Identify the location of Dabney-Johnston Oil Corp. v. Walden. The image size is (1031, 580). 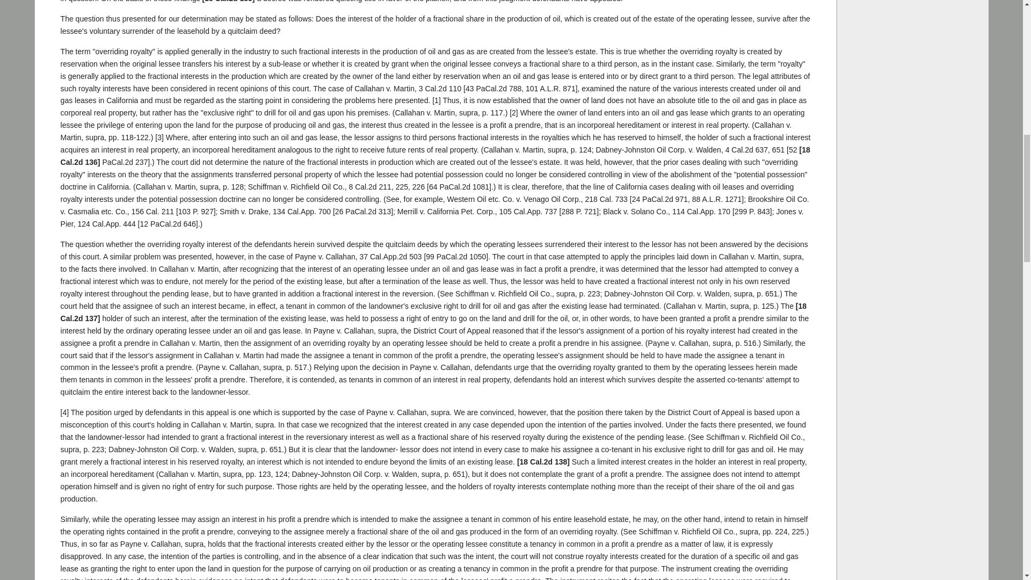
(746, 150).